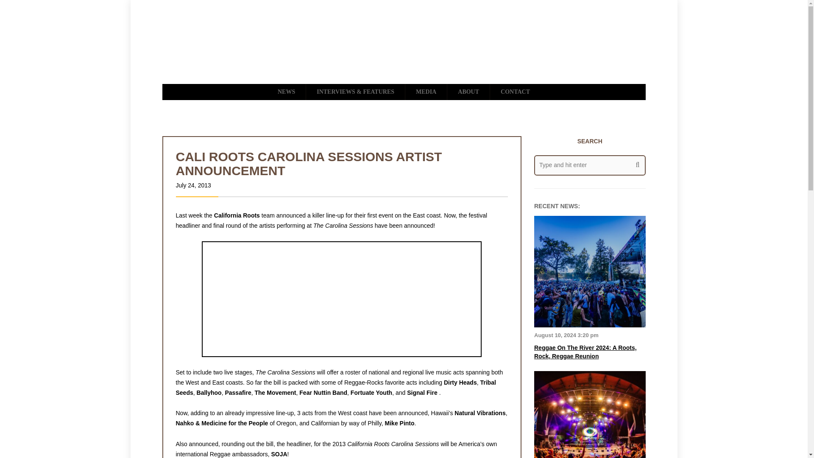 This screenshot has height=458, width=814. Describe the element at coordinates (515, 92) in the screenshot. I see `CONTACT` at that location.